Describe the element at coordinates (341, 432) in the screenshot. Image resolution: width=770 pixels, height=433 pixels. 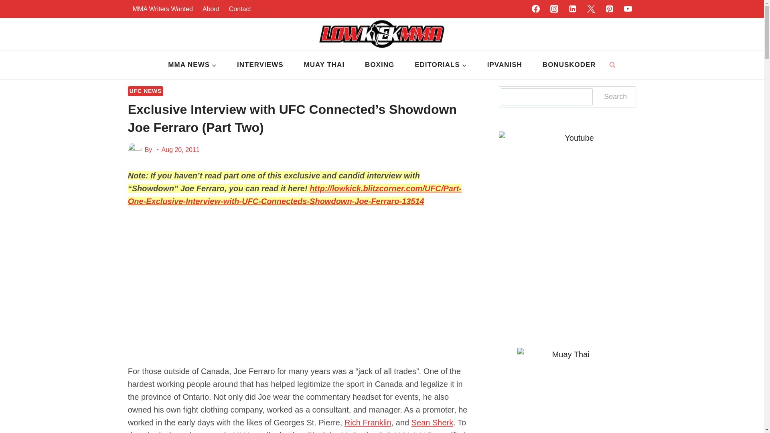
I see `Big John McCarthy` at that location.